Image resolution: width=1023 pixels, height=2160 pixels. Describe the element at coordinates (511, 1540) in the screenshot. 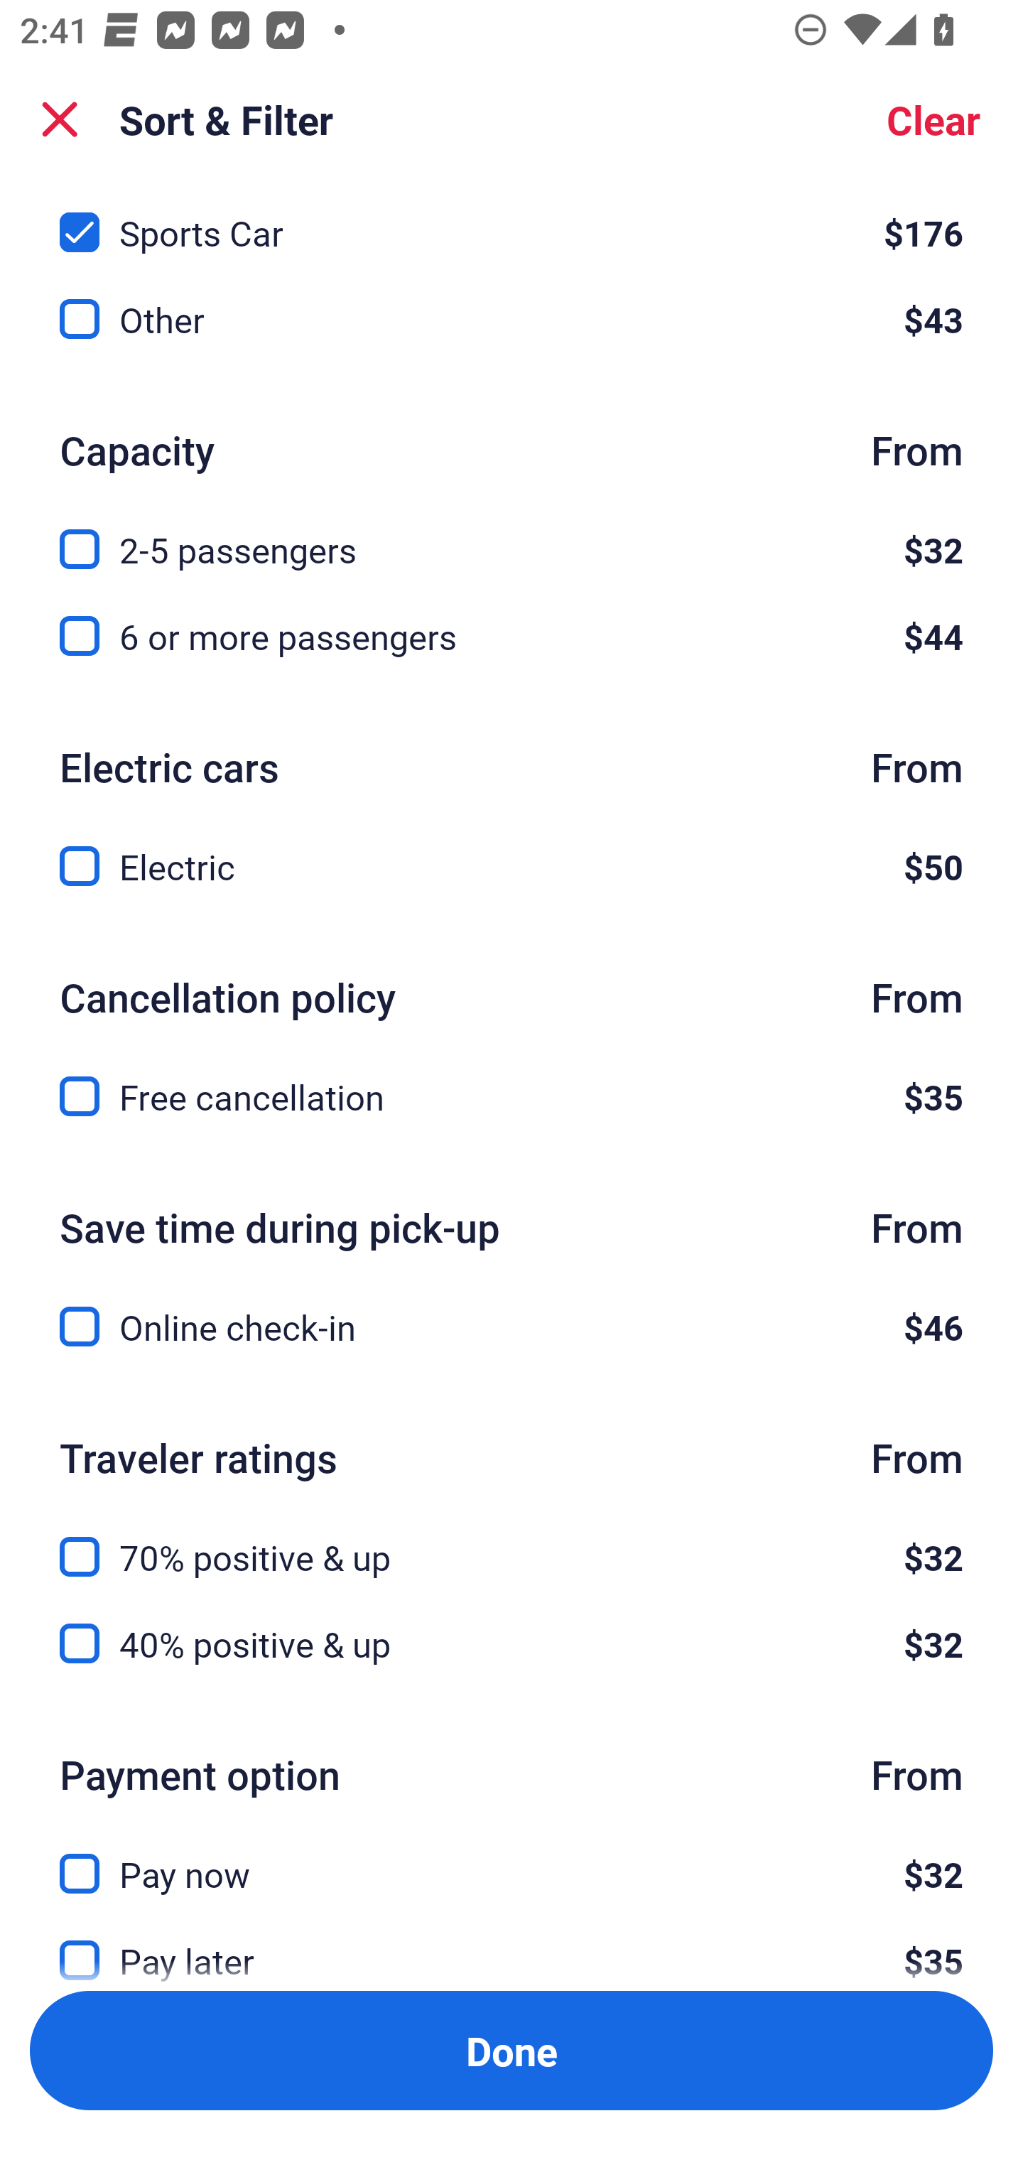

I see `70% positive & up, $32 70% positive & up $32` at that location.